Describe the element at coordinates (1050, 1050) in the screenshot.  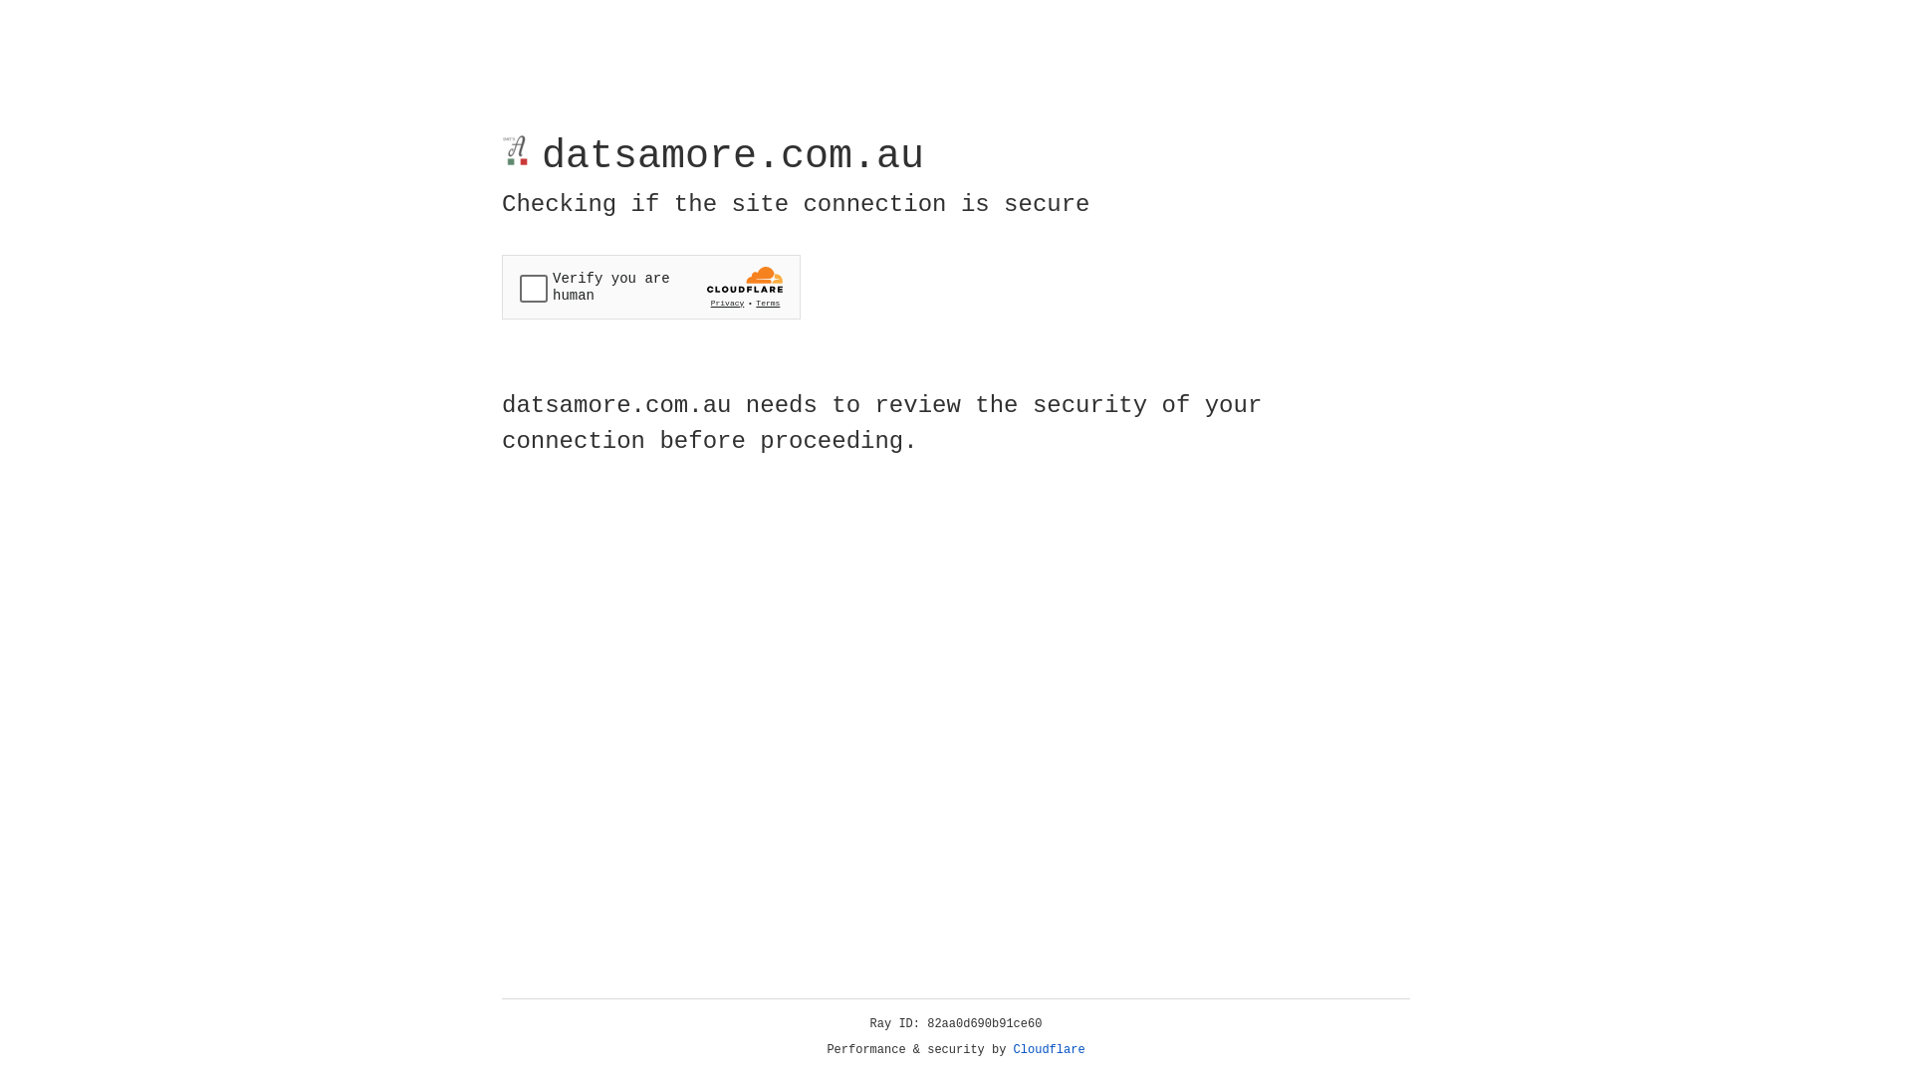
I see `Cloudflare` at that location.